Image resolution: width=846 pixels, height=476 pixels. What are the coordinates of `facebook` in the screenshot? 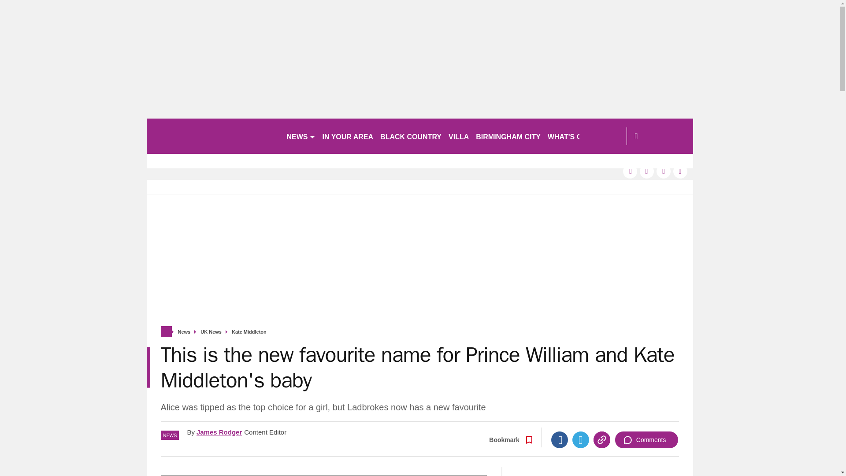 It's located at (630, 171).